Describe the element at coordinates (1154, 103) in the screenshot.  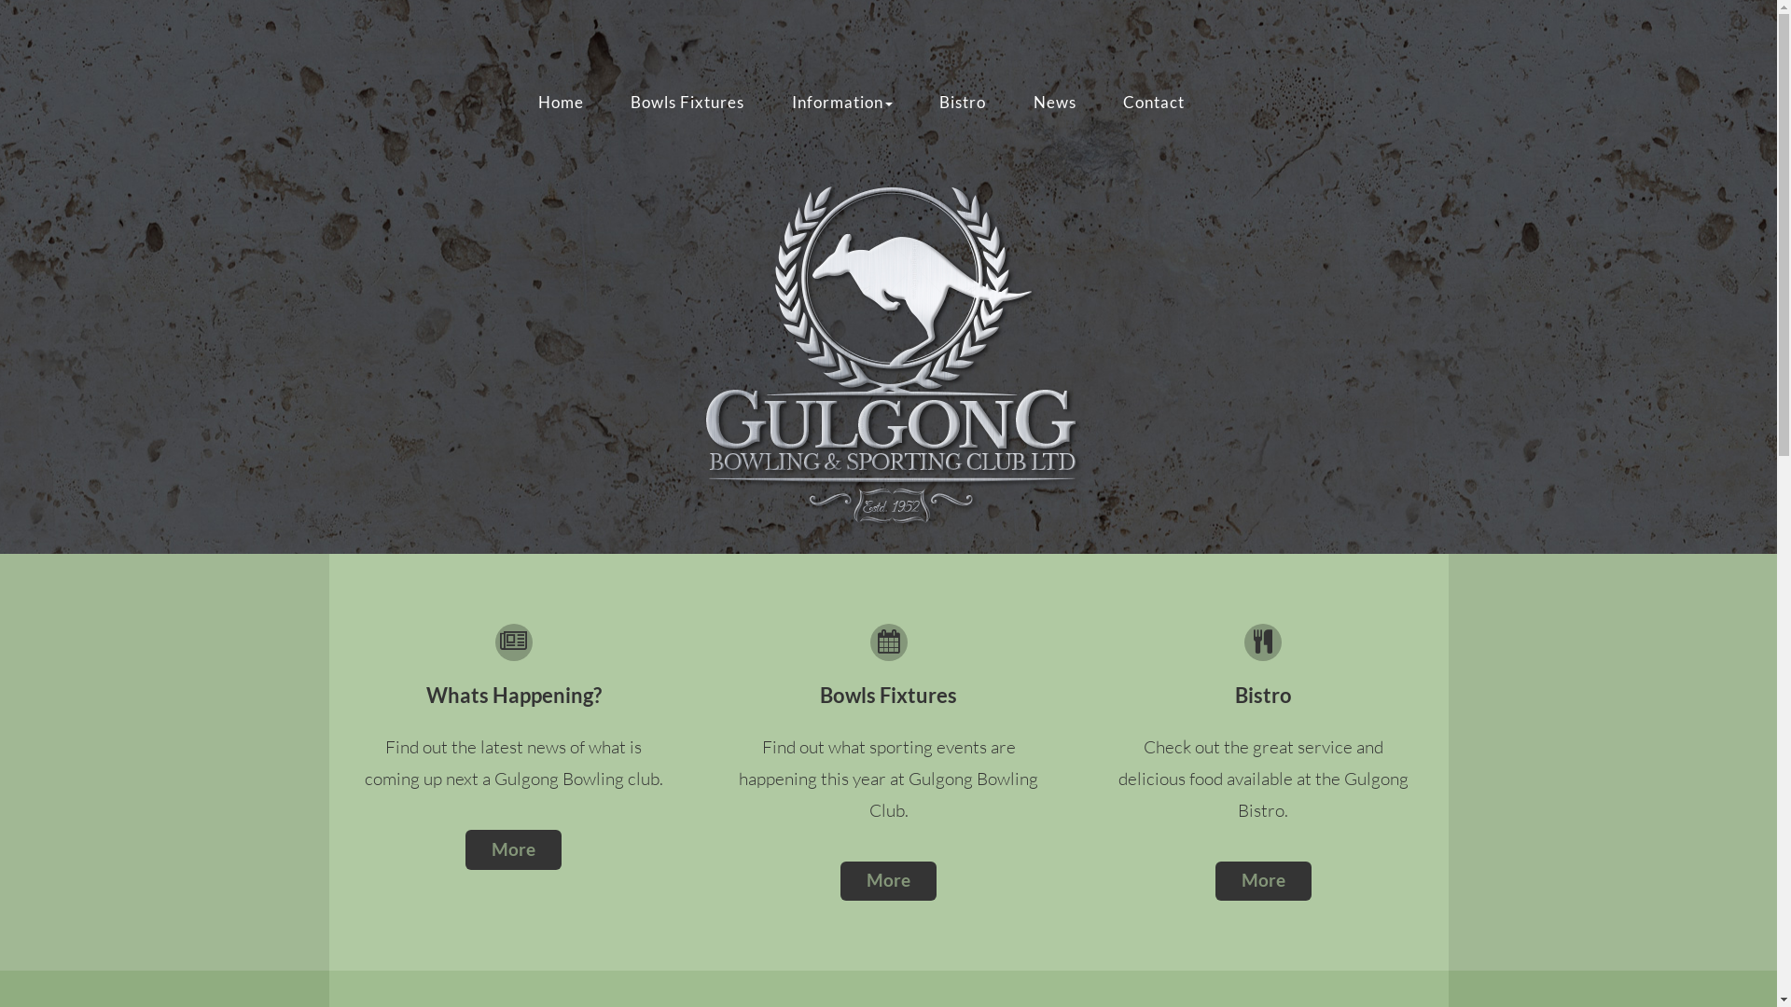
I see `Contact` at that location.